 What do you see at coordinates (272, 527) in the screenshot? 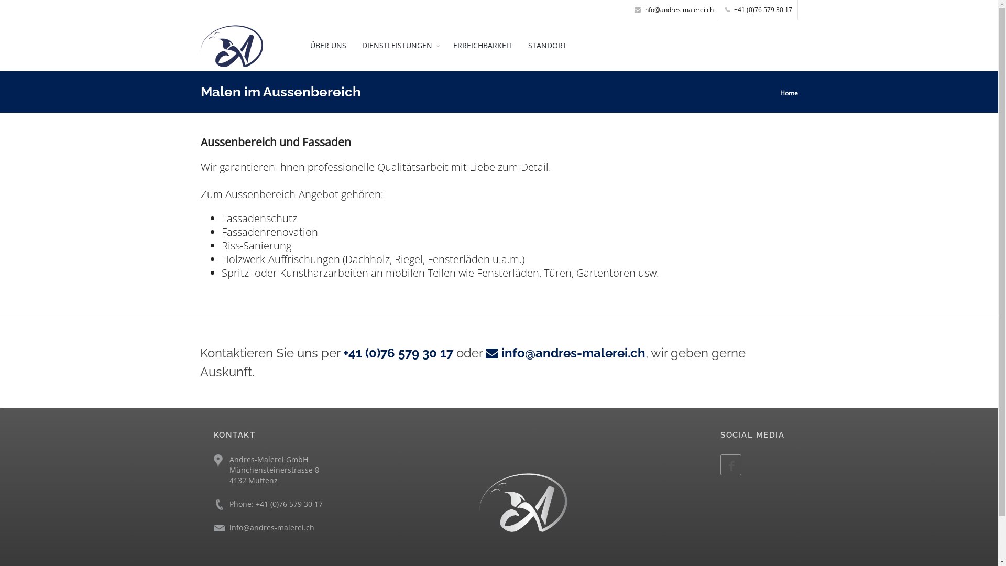
I see `info@andres-malerei.ch` at bounding box center [272, 527].